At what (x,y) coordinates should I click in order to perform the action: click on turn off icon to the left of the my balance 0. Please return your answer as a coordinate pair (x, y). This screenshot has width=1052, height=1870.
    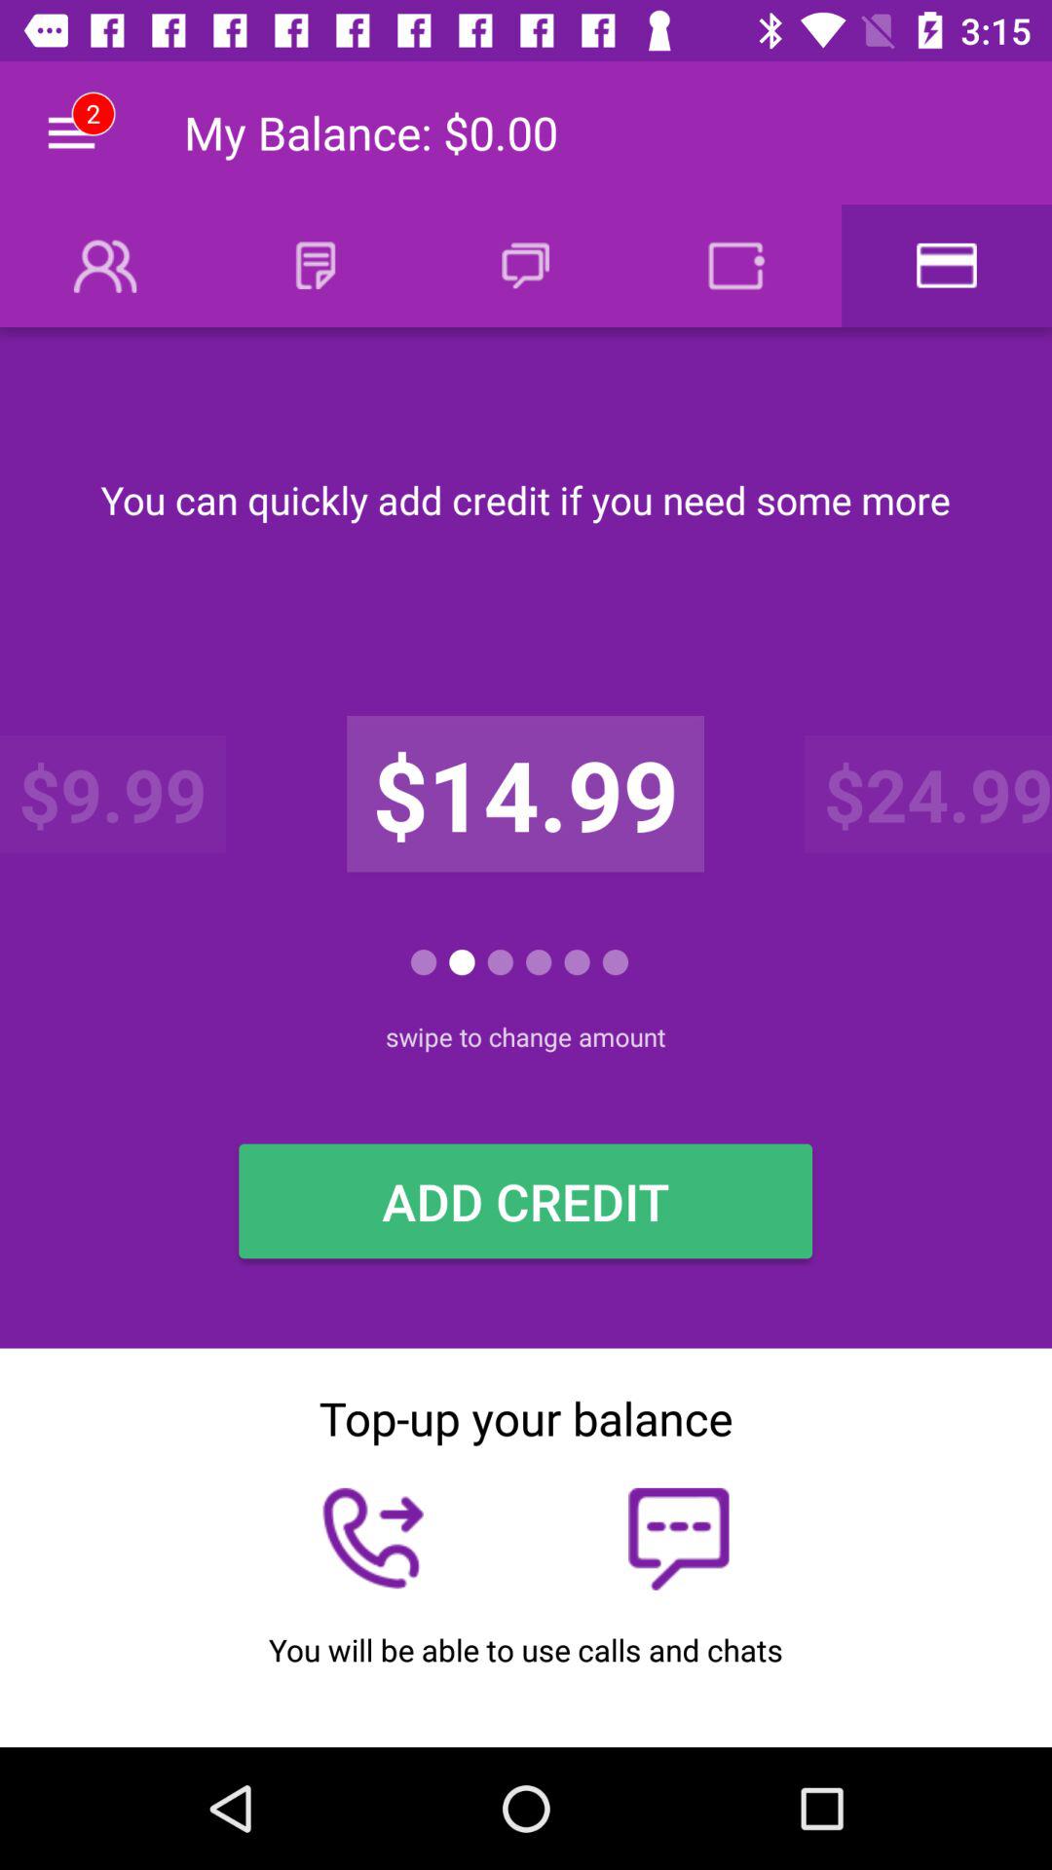
    Looking at the image, I should click on (71, 132).